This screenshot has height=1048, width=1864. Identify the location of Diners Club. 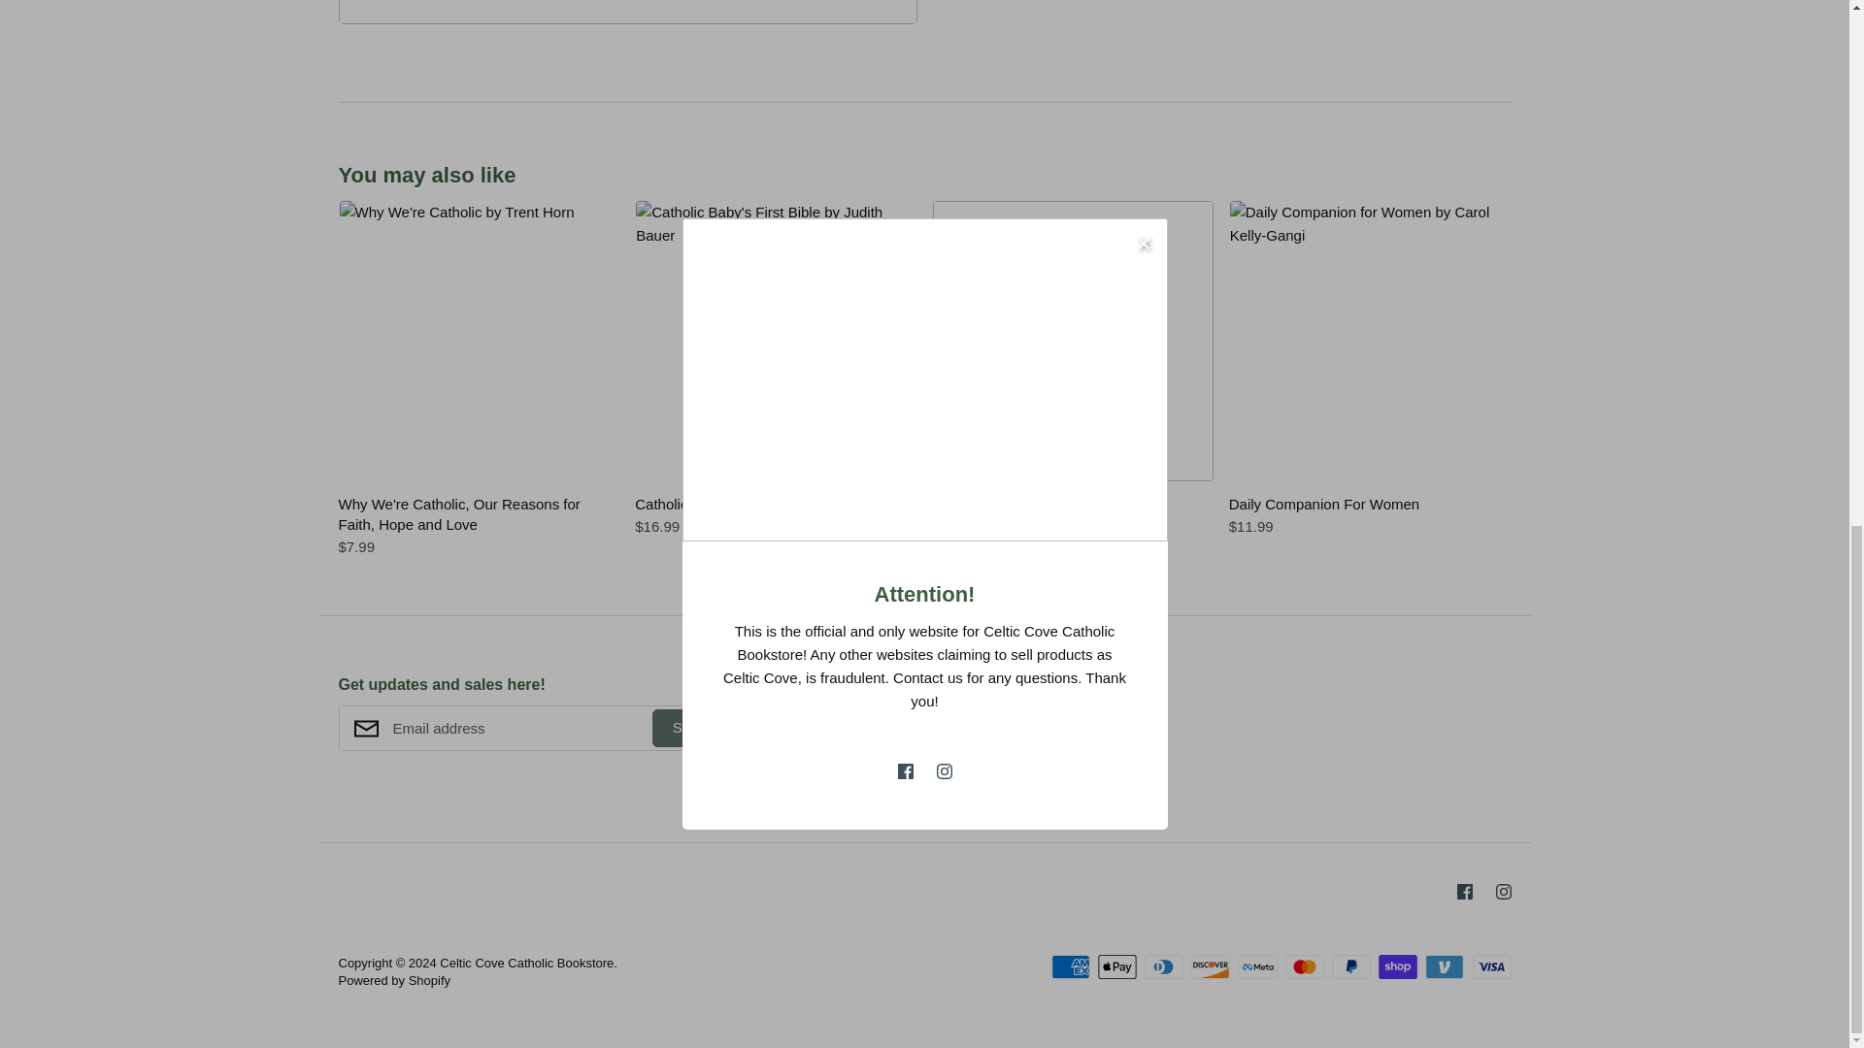
(1163, 966).